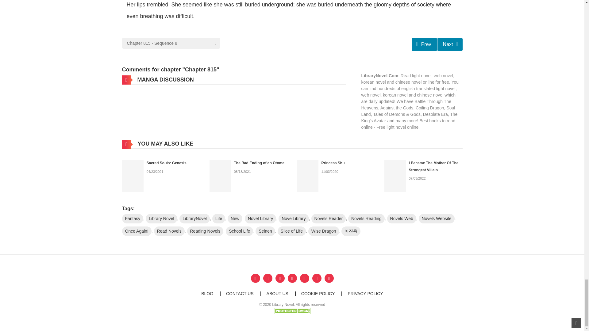 This screenshot has width=589, height=331. I want to click on Sacred Souls: Genesis, so click(133, 175).